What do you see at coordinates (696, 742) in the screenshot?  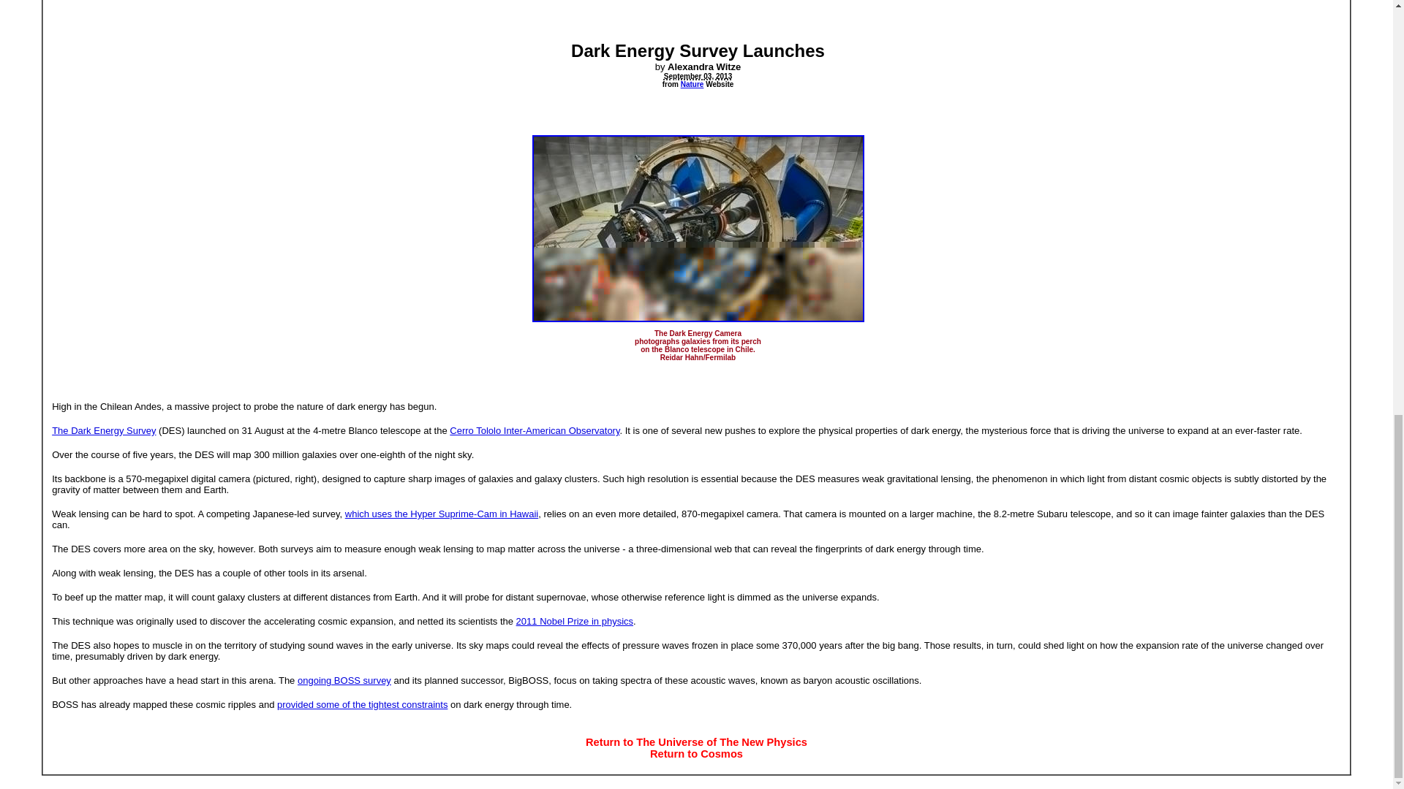 I see `Return to The Universe of The New Physics` at bounding box center [696, 742].